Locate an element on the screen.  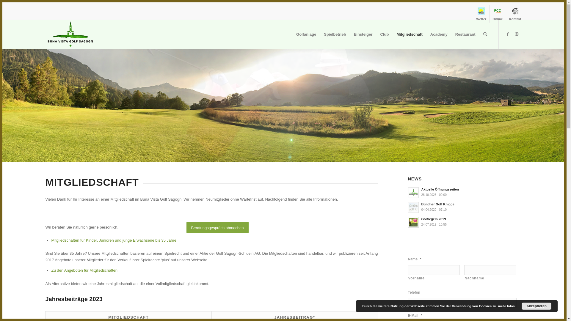
Spielbetrieb is located at coordinates (335, 34).